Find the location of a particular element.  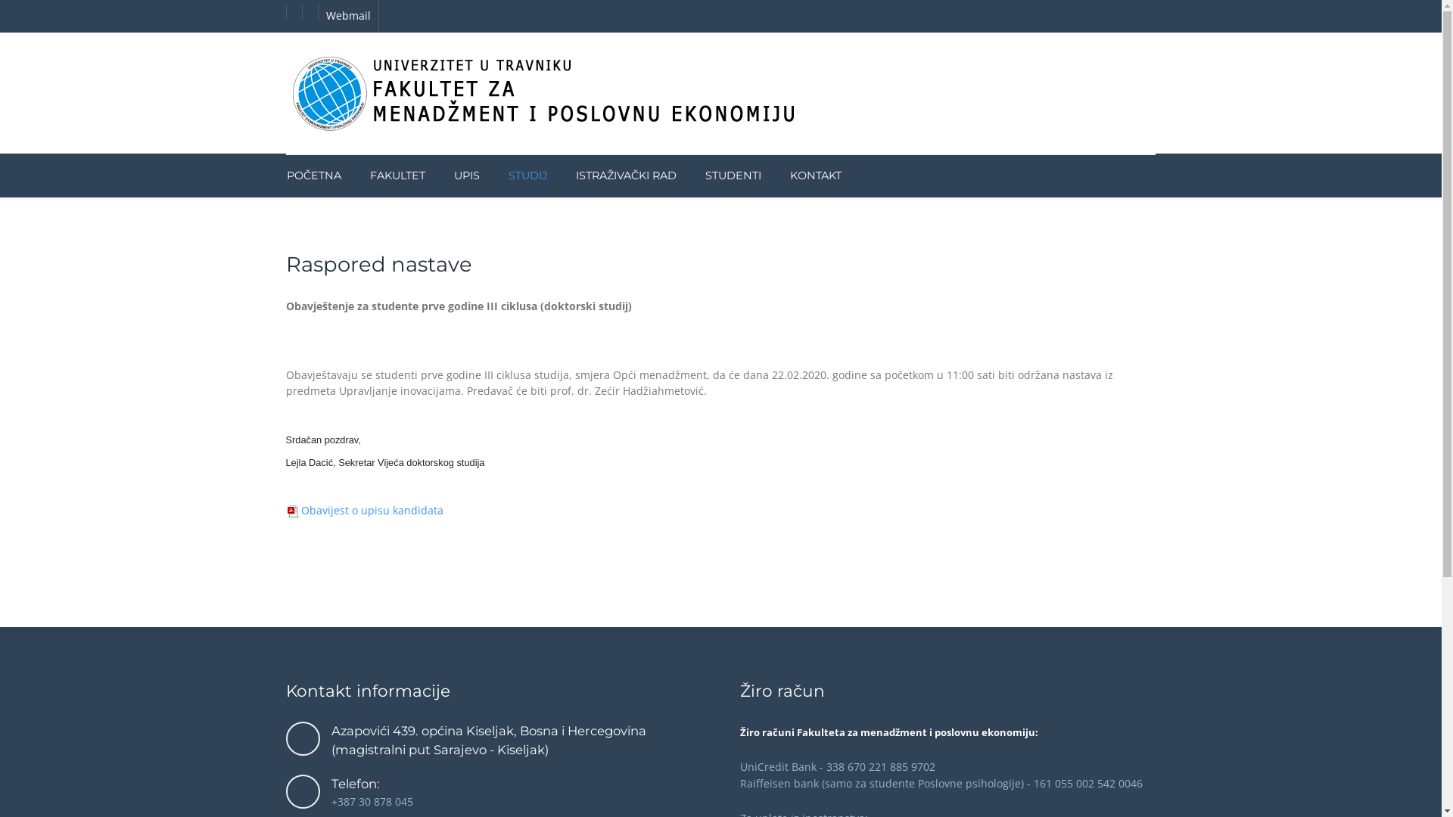

UPIS is located at coordinates (466, 176).